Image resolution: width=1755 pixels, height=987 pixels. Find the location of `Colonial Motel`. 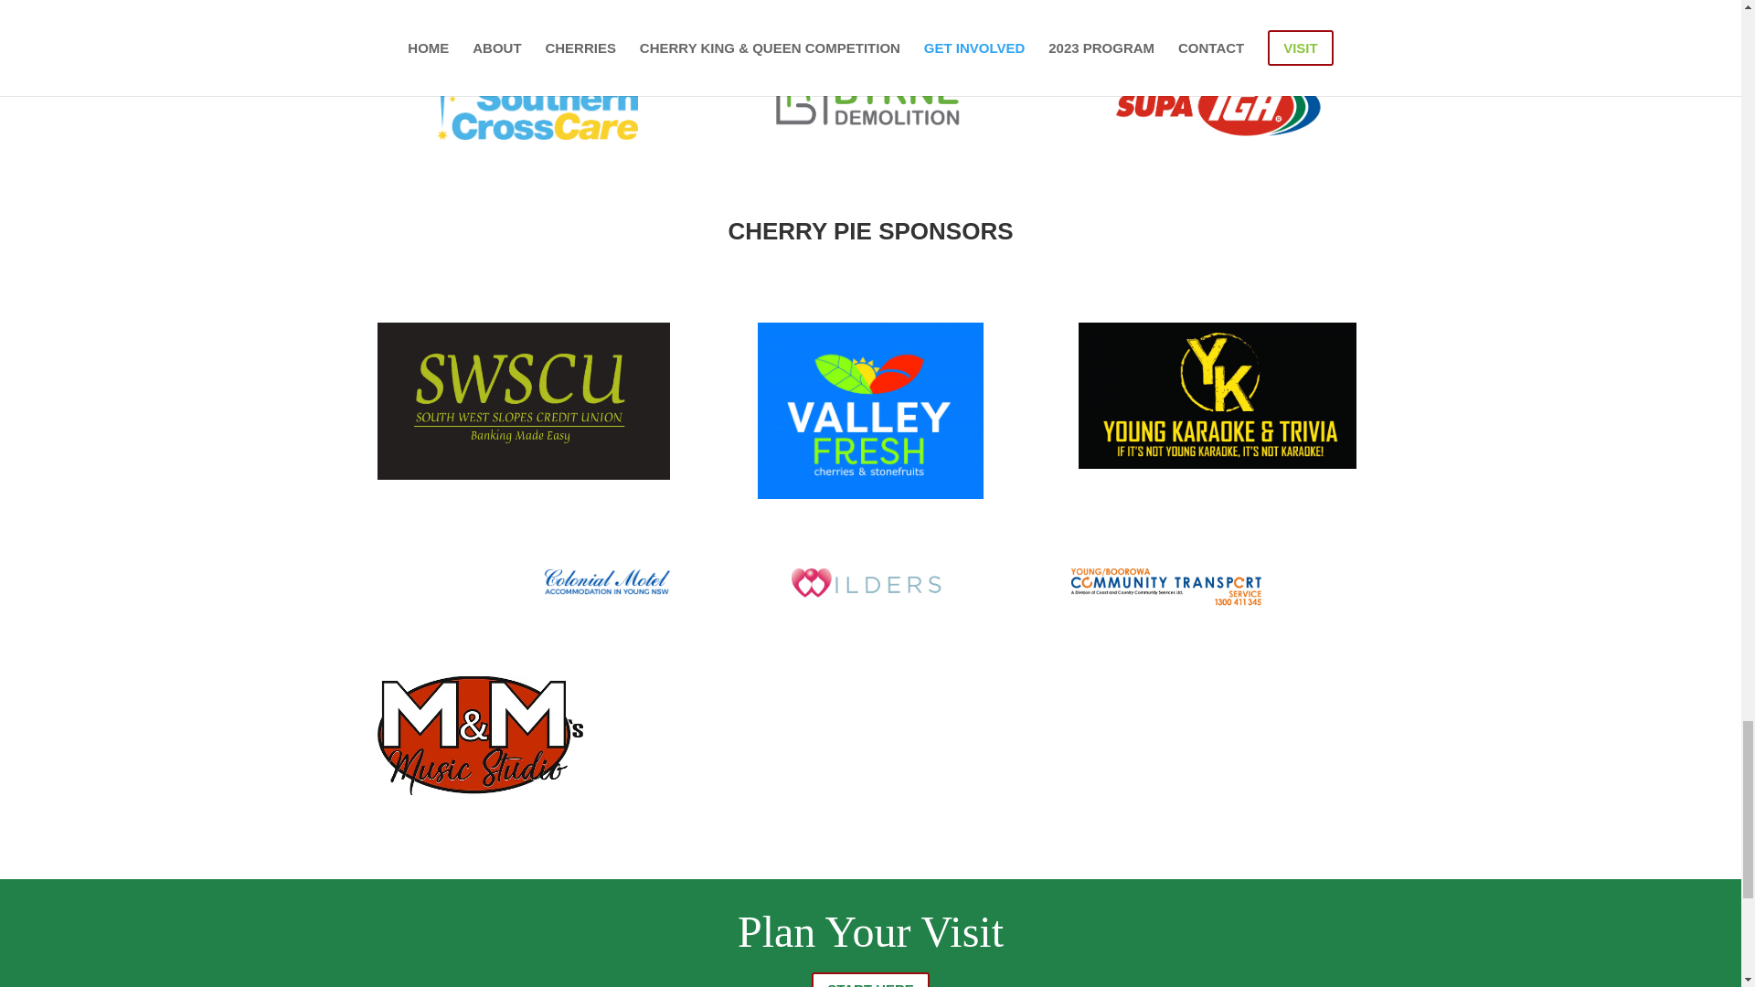

Colonial Motel is located at coordinates (606, 582).